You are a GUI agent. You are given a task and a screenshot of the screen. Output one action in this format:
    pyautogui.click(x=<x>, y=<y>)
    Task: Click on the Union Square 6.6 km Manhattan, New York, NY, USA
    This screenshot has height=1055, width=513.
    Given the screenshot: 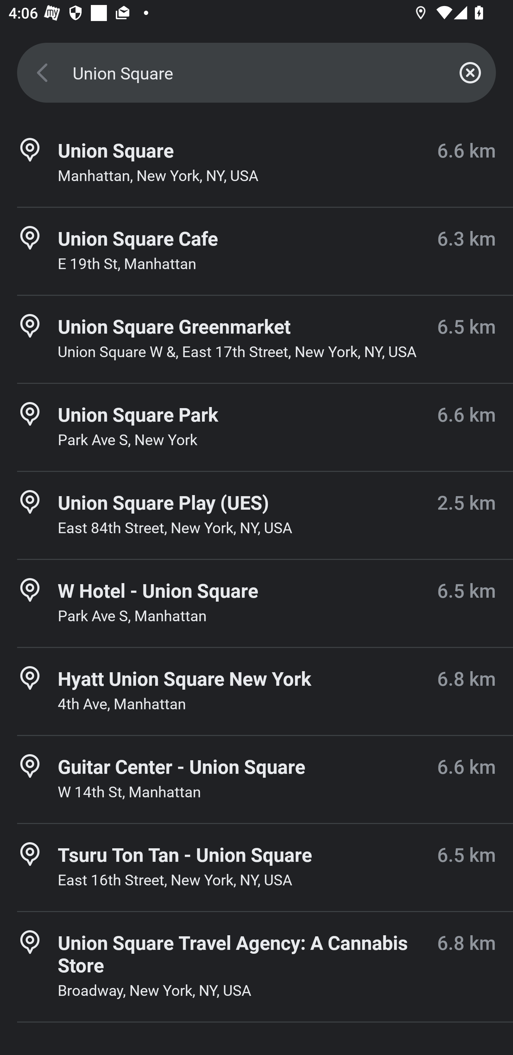 What is the action you would take?
    pyautogui.click(x=256, y=163)
    